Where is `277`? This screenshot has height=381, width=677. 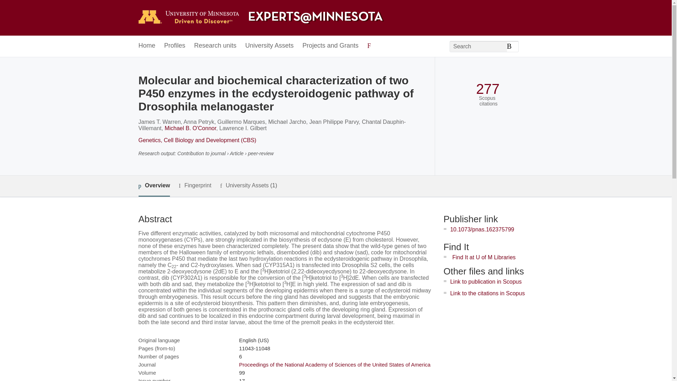
277 is located at coordinates (487, 89).